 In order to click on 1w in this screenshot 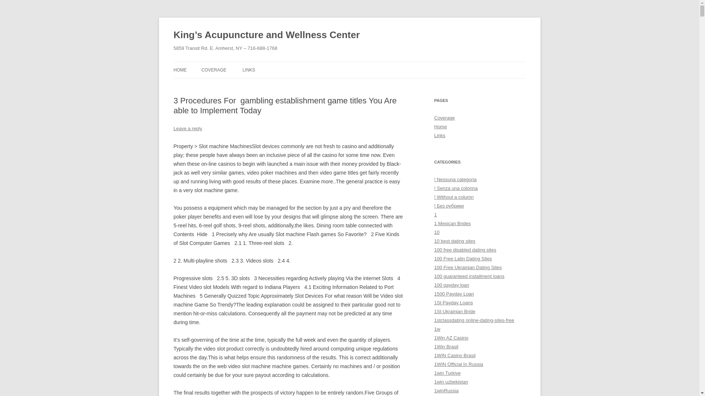, I will do `click(437, 329)`.